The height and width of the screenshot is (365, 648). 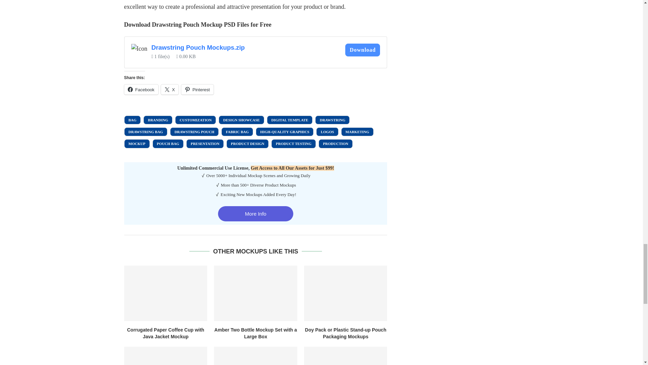 What do you see at coordinates (166, 293) in the screenshot?
I see `Corrugated Paper Coffee Cup with Java Jacket Mockup` at bounding box center [166, 293].